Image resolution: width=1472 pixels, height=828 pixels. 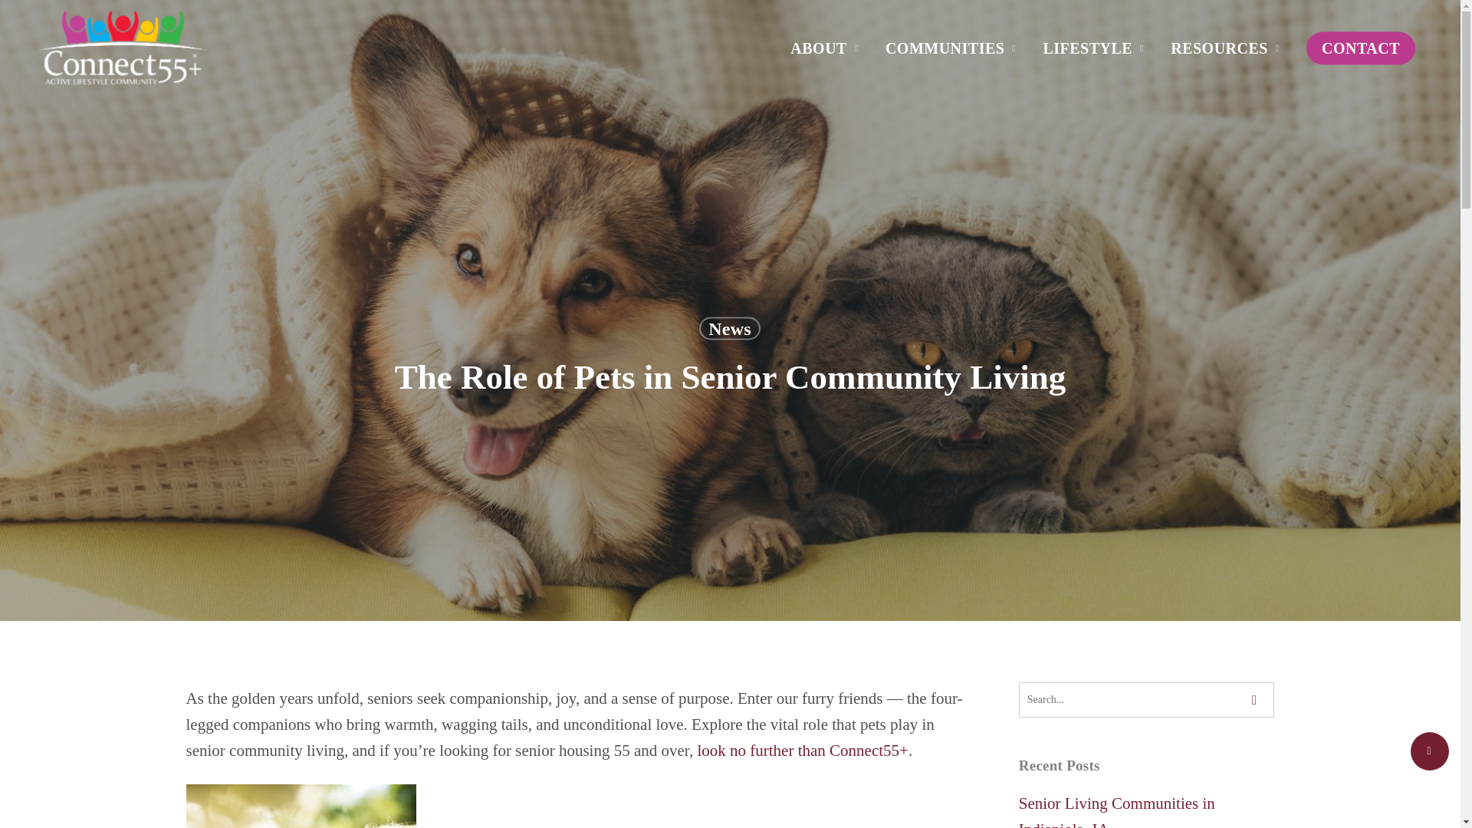 I want to click on RESOURCES, so click(x=1227, y=48).